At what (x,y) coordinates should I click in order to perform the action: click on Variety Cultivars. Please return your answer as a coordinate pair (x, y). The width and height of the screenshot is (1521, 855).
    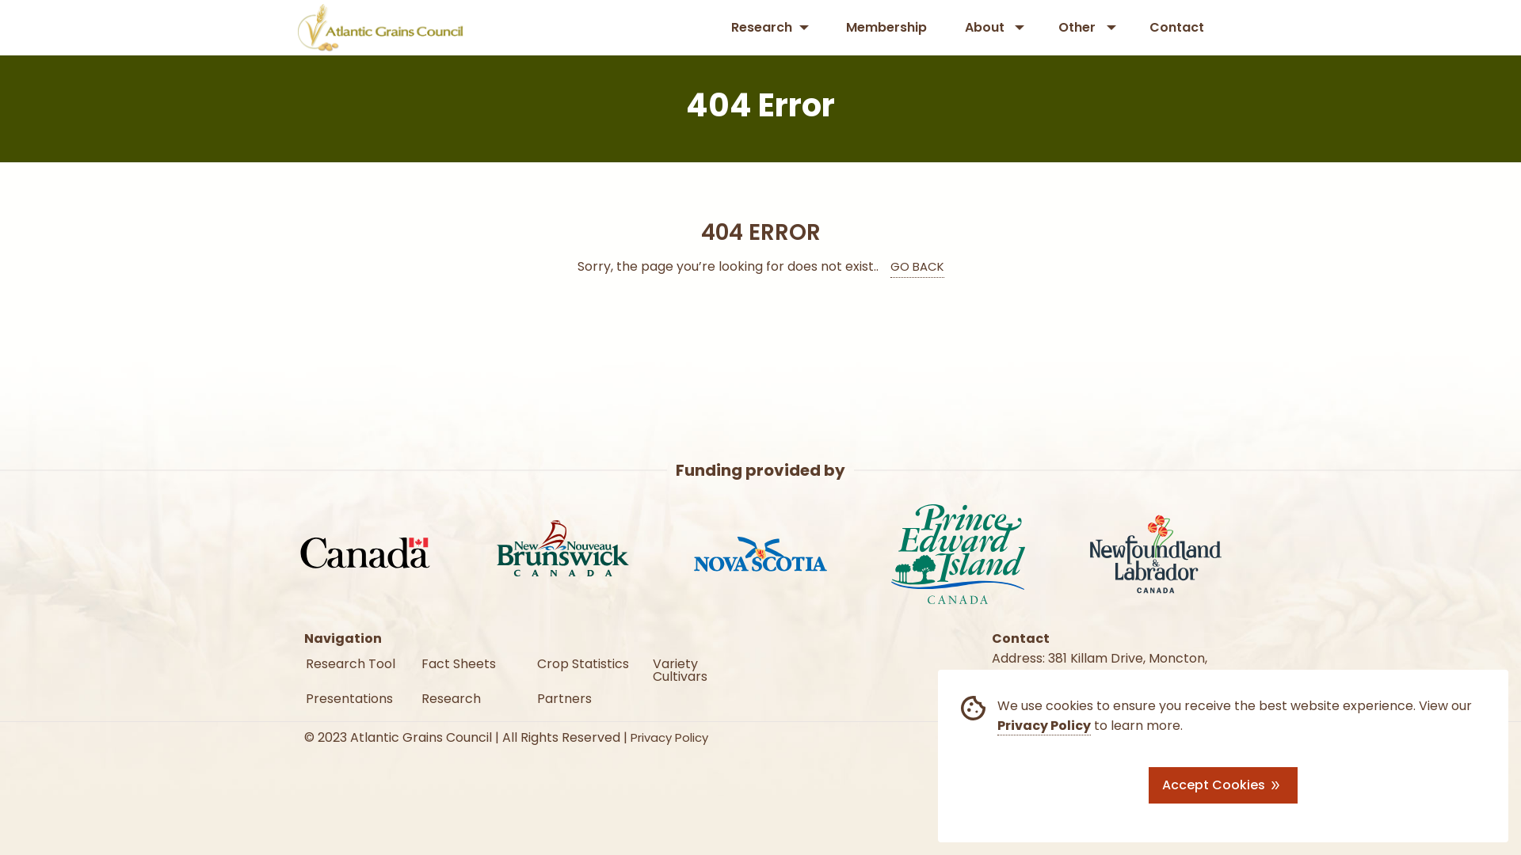
    Looking at the image, I should click on (703, 667).